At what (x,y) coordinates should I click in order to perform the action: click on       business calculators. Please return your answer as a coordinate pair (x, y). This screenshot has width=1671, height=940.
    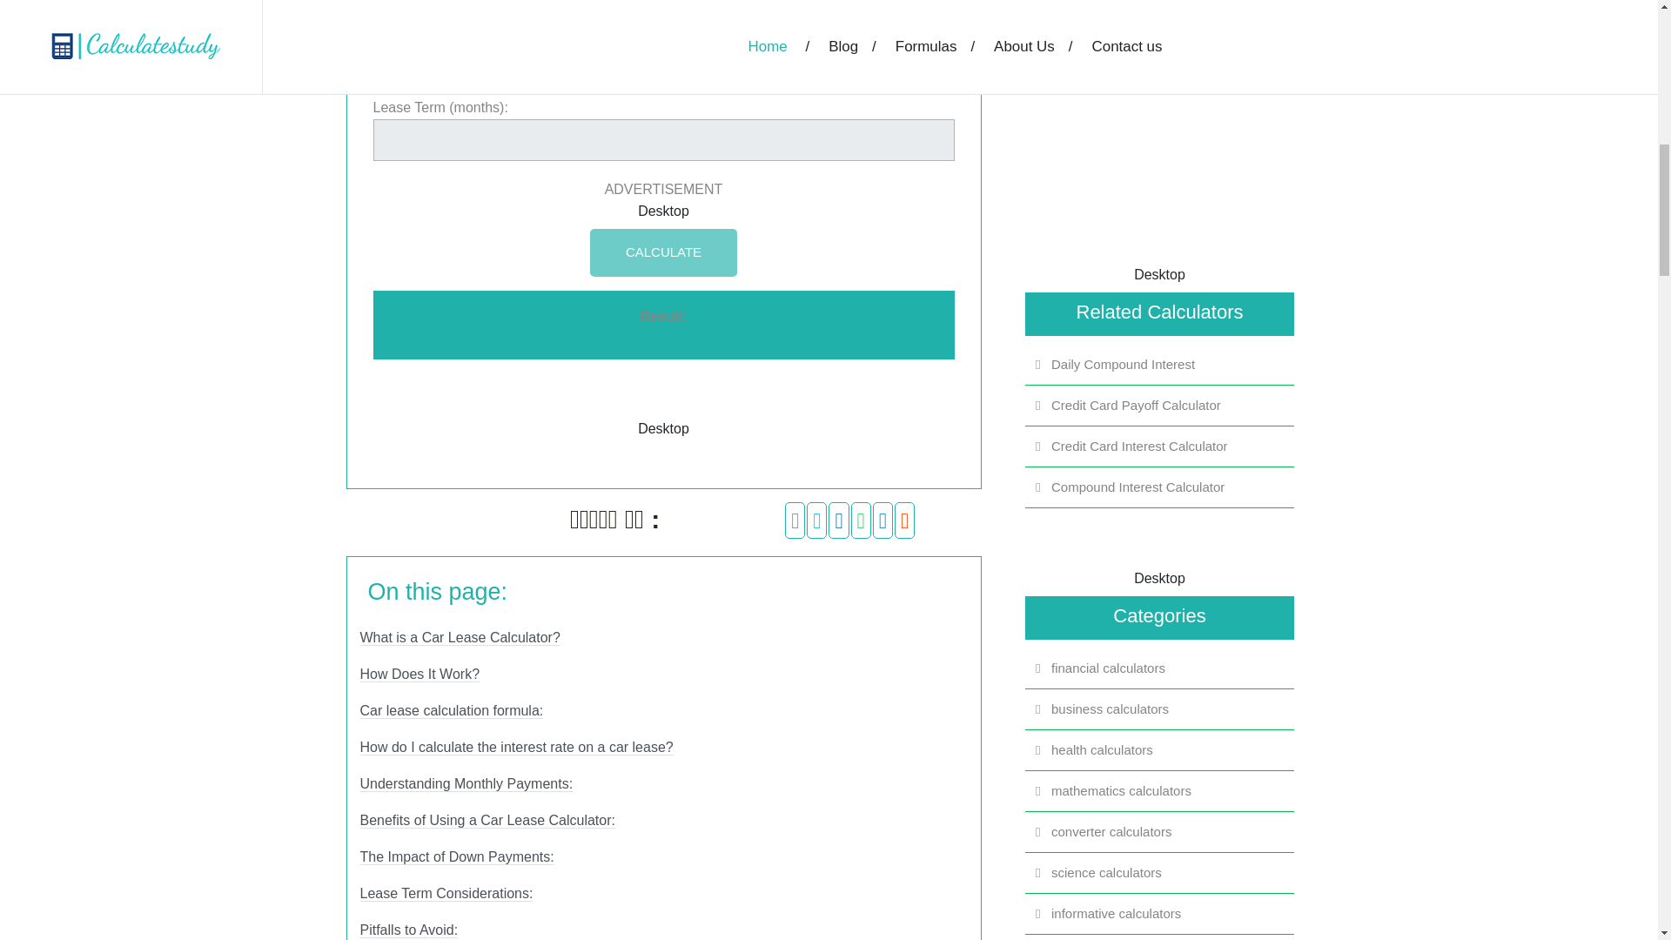
    Looking at the image, I should click on (1160, 709).